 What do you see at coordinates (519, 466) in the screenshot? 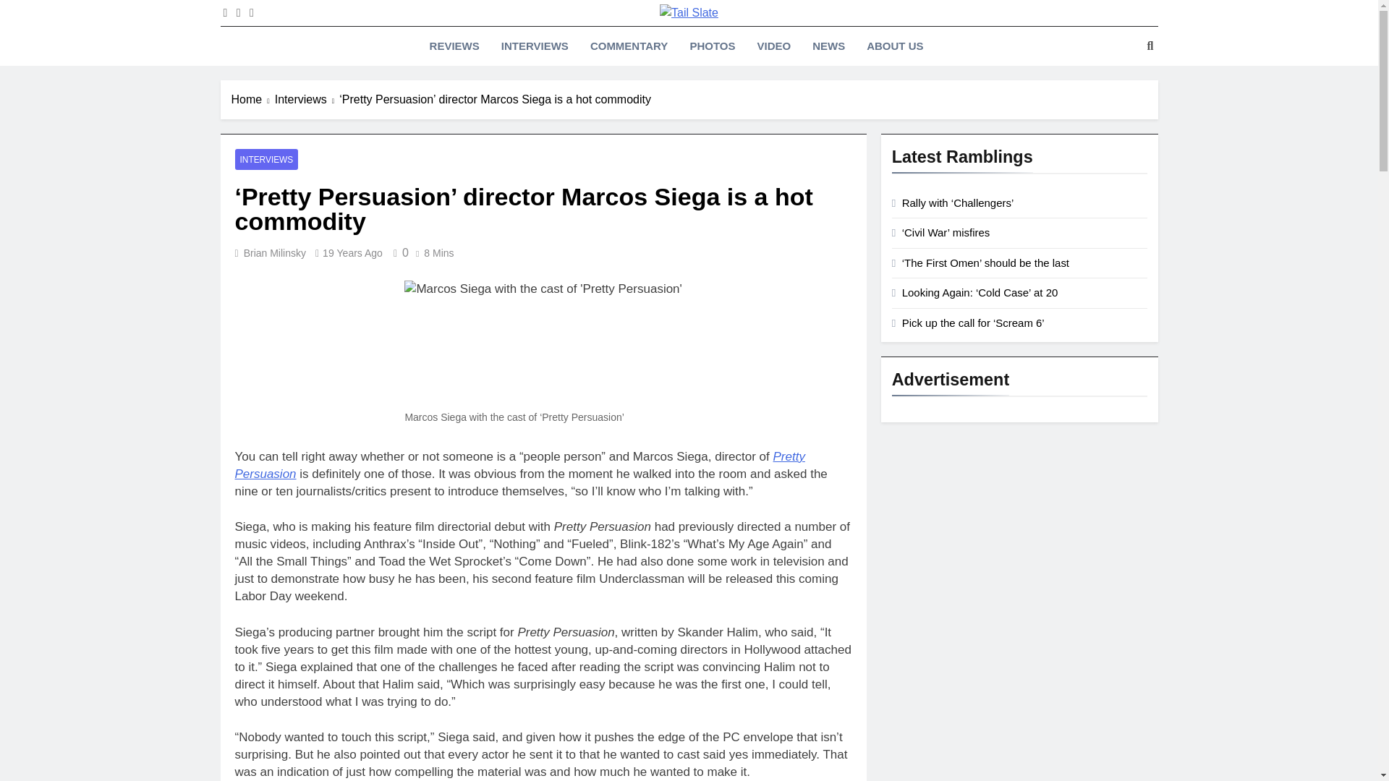
I see `Pretty Persuasion` at bounding box center [519, 466].